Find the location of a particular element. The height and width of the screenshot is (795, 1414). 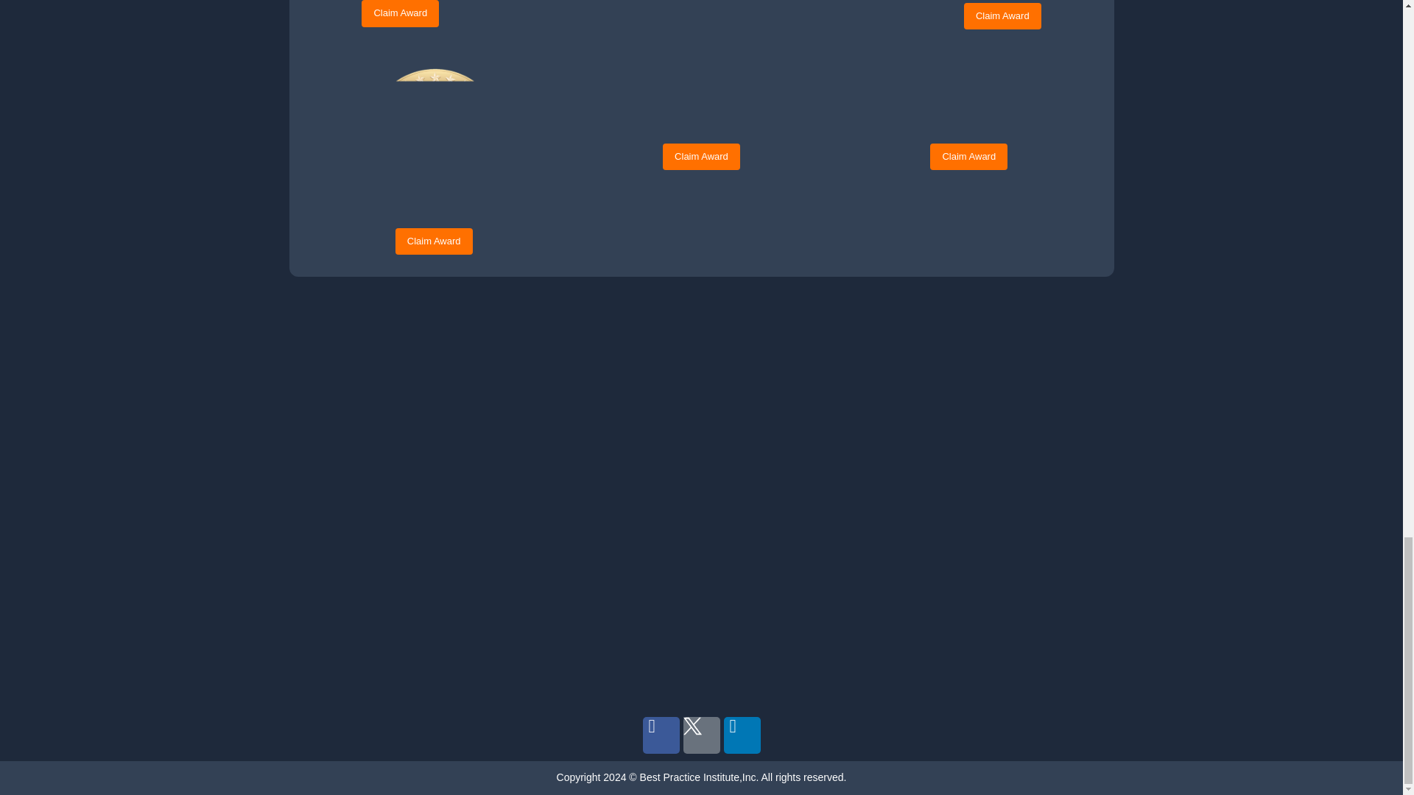

Claim Award is located at coordinates (400, 13).